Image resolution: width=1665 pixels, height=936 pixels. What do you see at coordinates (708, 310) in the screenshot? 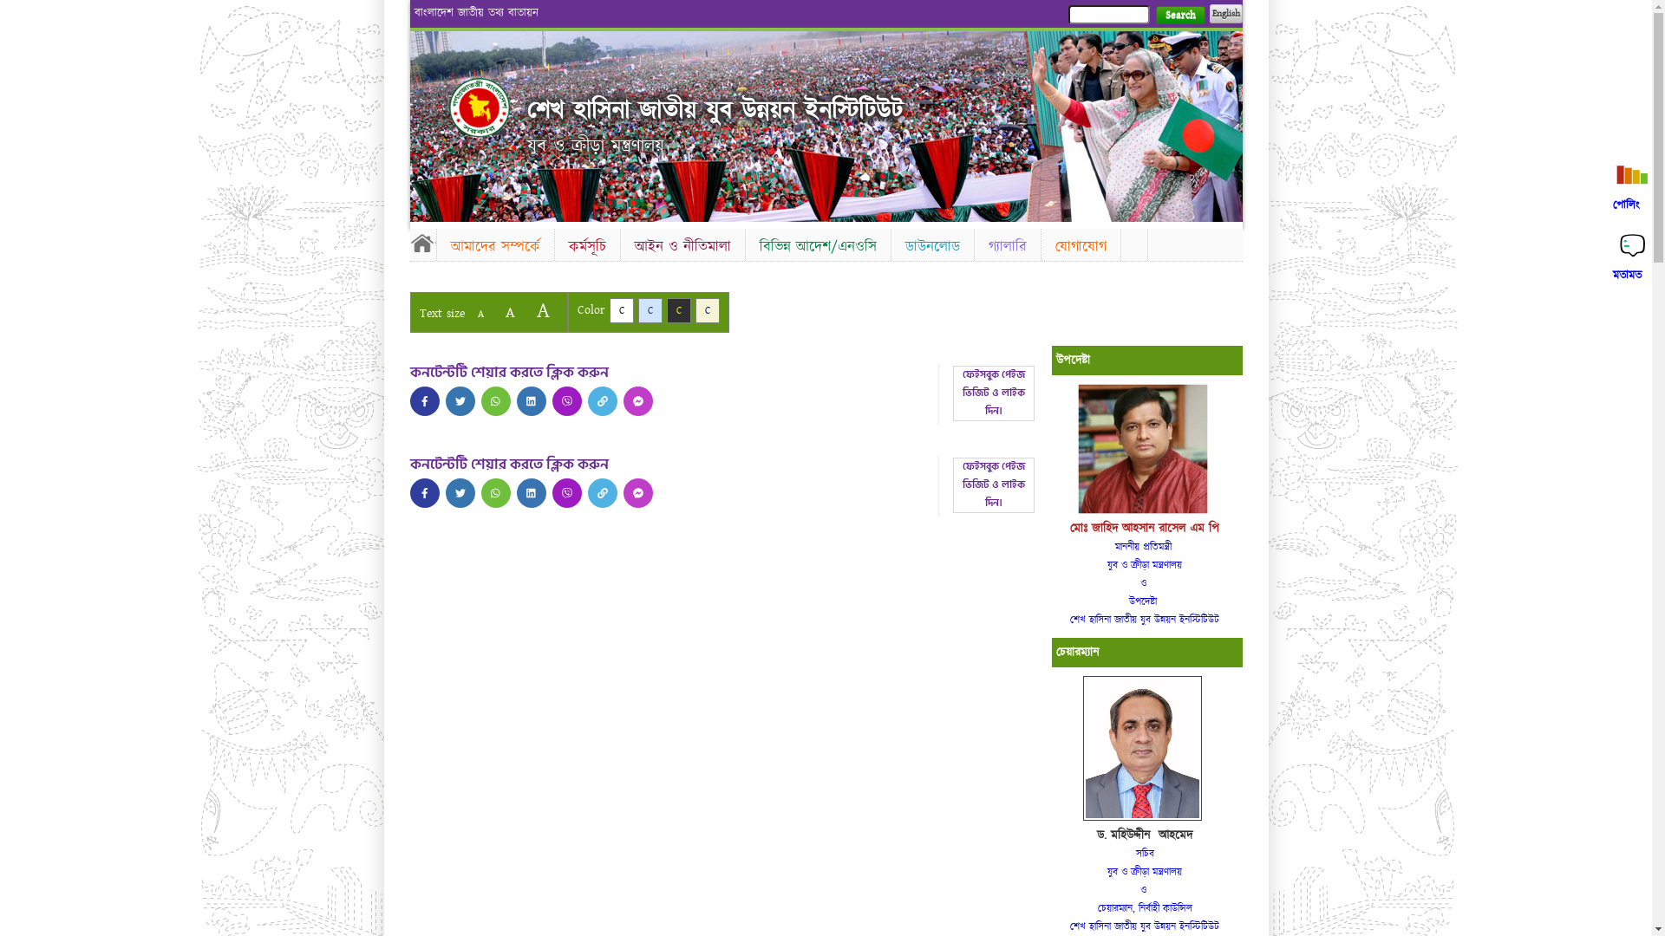
I see `C` at bounding box center [708, 310].